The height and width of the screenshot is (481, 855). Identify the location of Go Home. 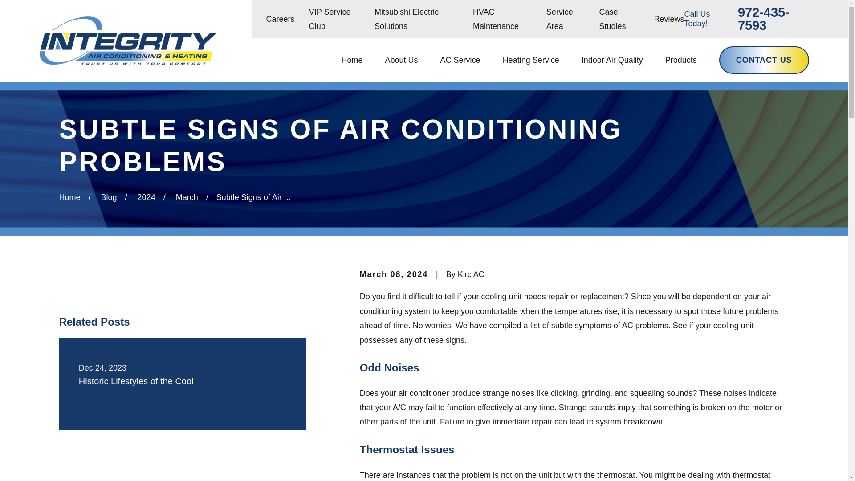
(69, 197).